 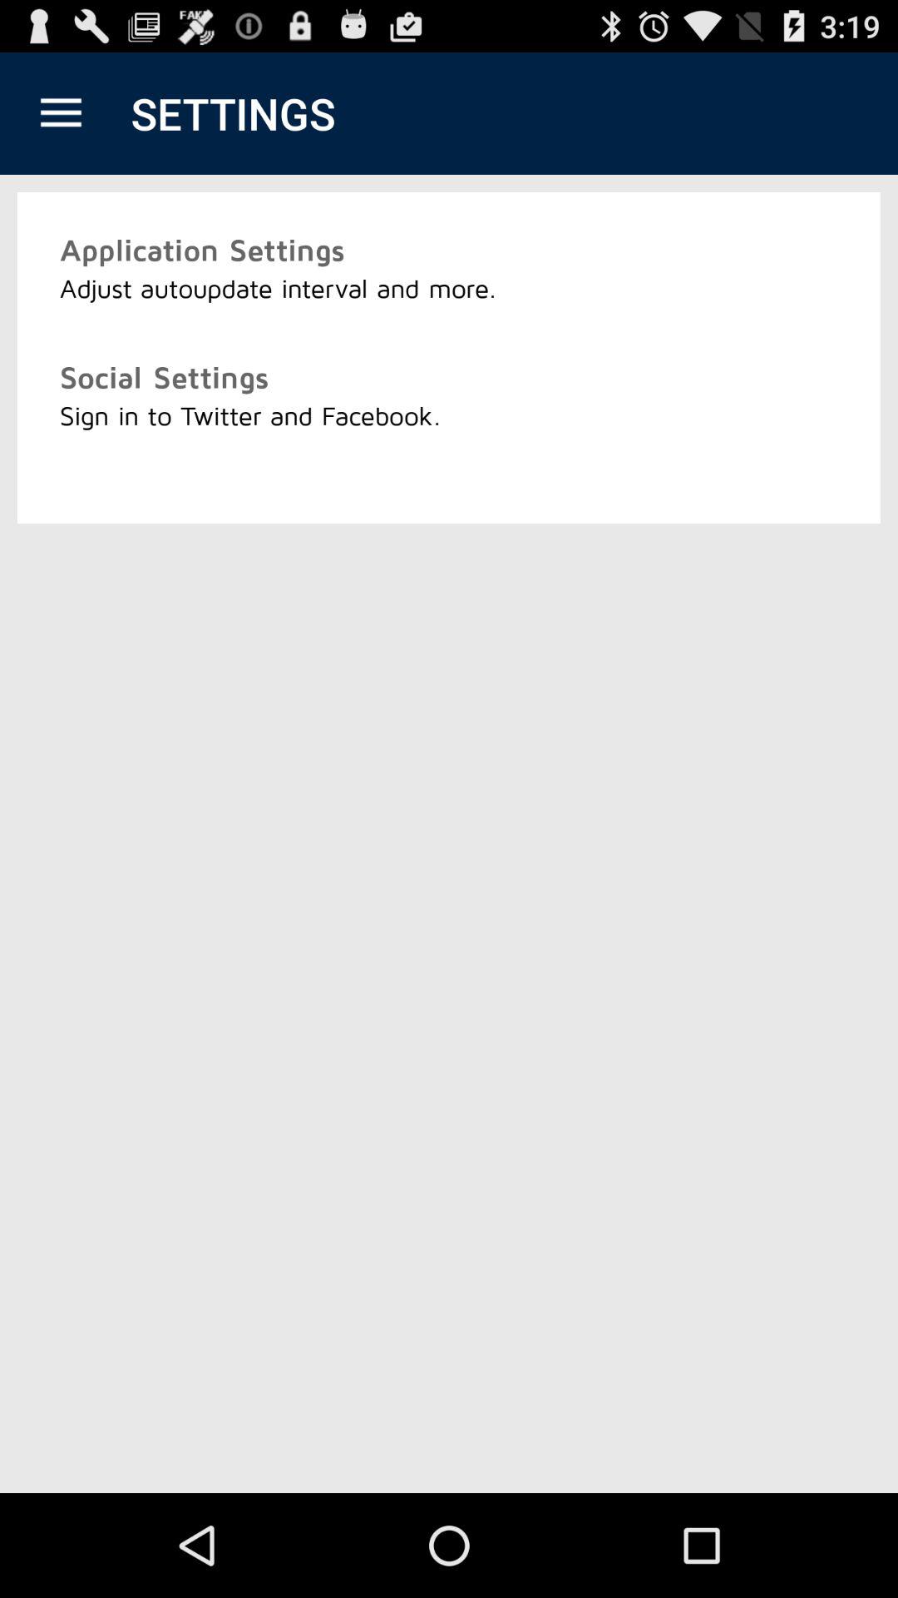 What do you see at coordinates (61, 113) in the screenshot?
I see `open app to the left of the settings icon` at bounding box center [61, 113].